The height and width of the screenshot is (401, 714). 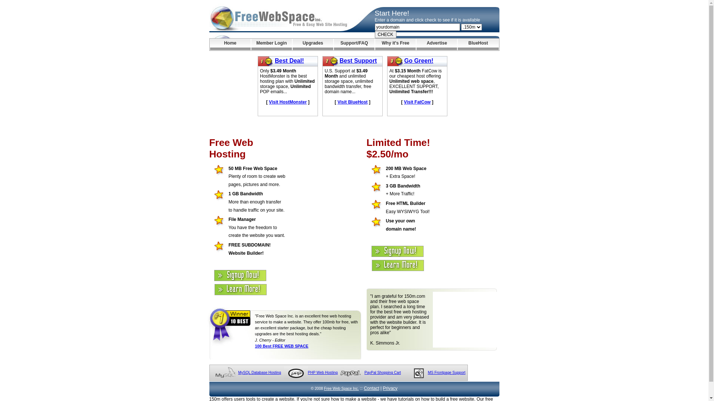 I want to click on Why it's Free, so click(x=396, y=45).